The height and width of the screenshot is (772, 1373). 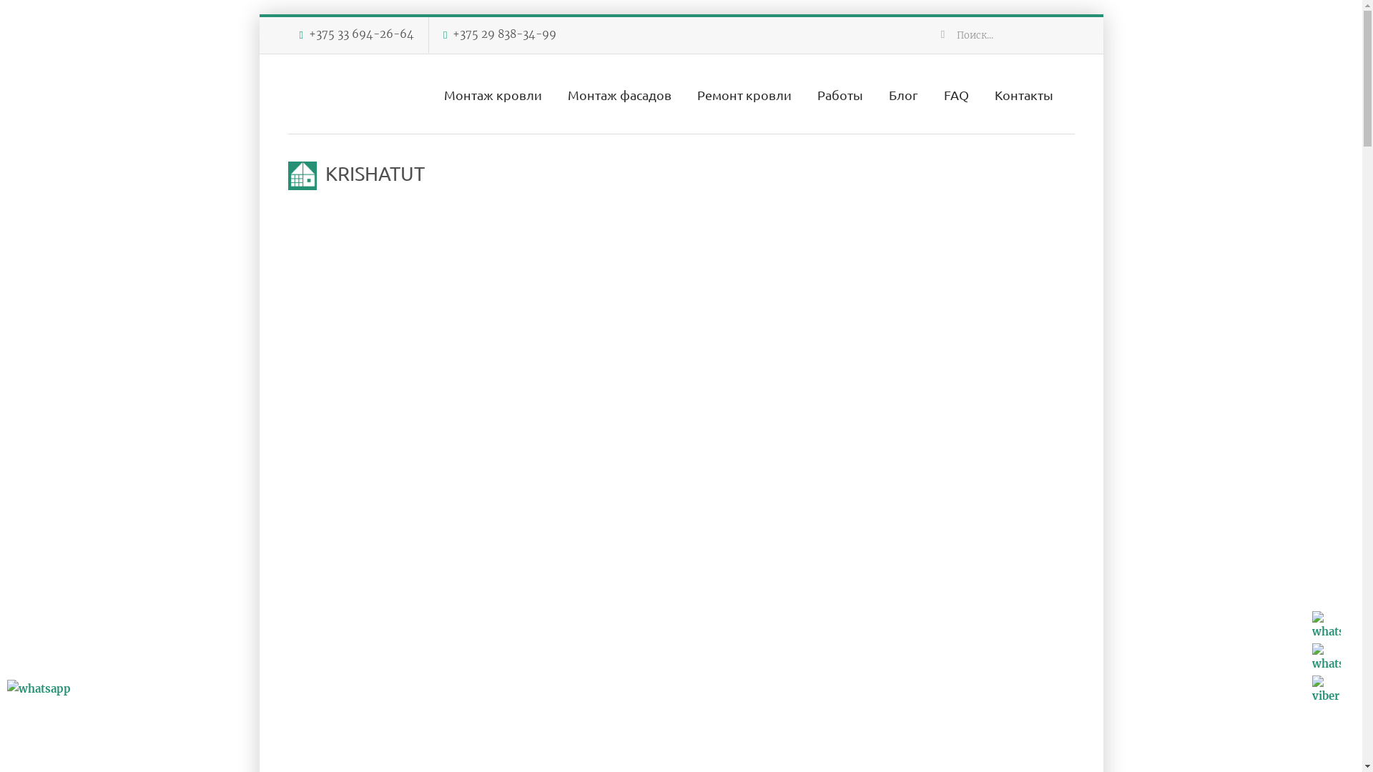 I want to click on FAQ, so click(x=957, y=94).